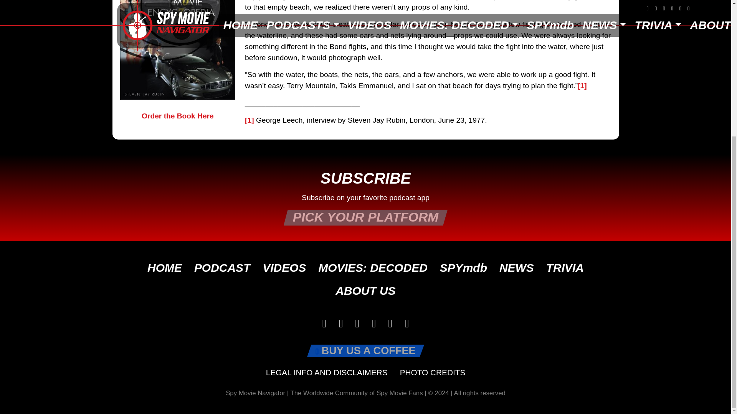 The width and height of the screenshot is (737, 414). Describe the element at coordinates (390, 324) in the screenshot. I see `YouTube` at that location.